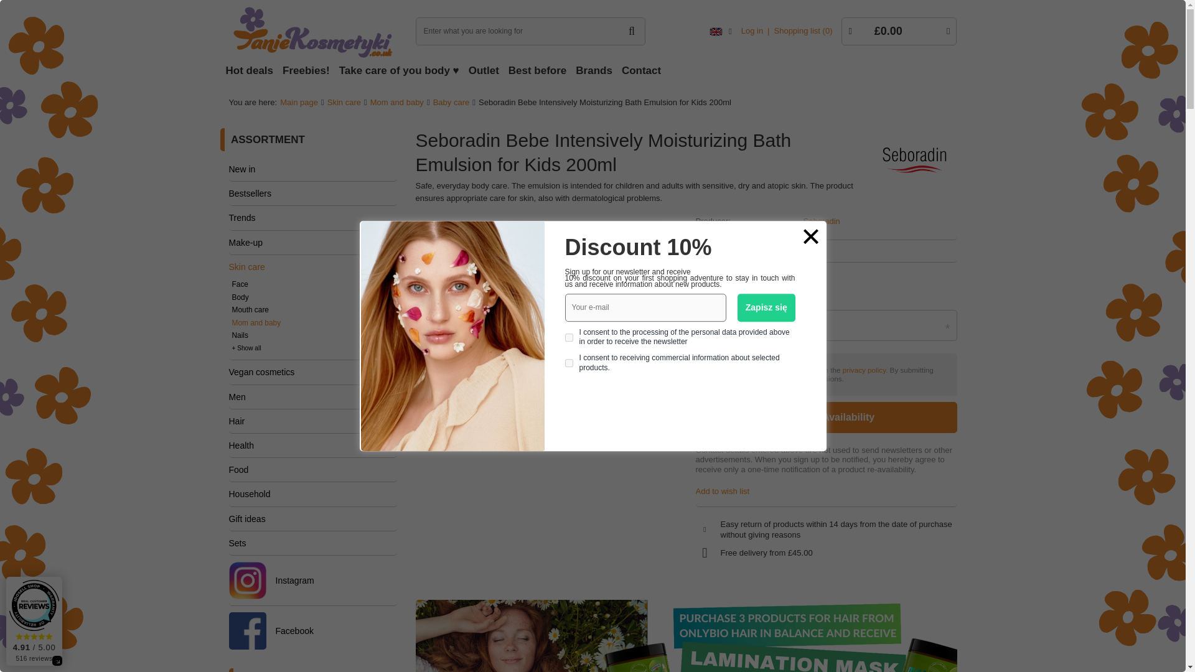  What do you see at coordinates (307, 71) in the screenshot?
I see ` Freebies!` at bounding box center [307, 71].